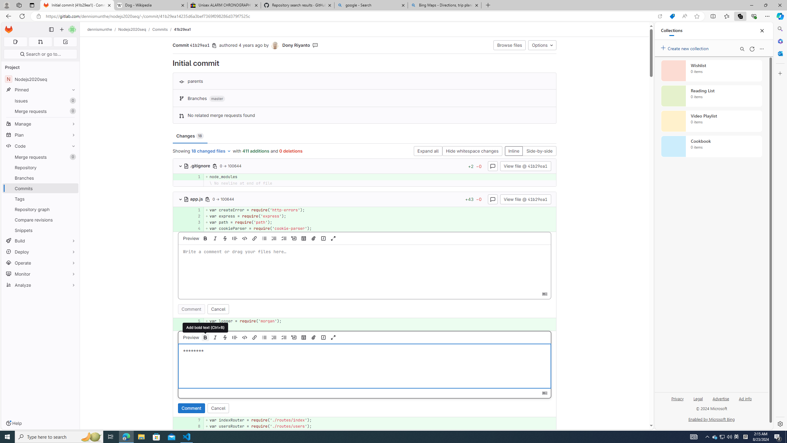 The height and width of the screenshot is (443, 787). Describe the element at coordinates (365, 229) in the screenshot. I see `AutomationID: 4a68969ef8e858229267b842dedf42ab5dde4d50_0_4` at that location.